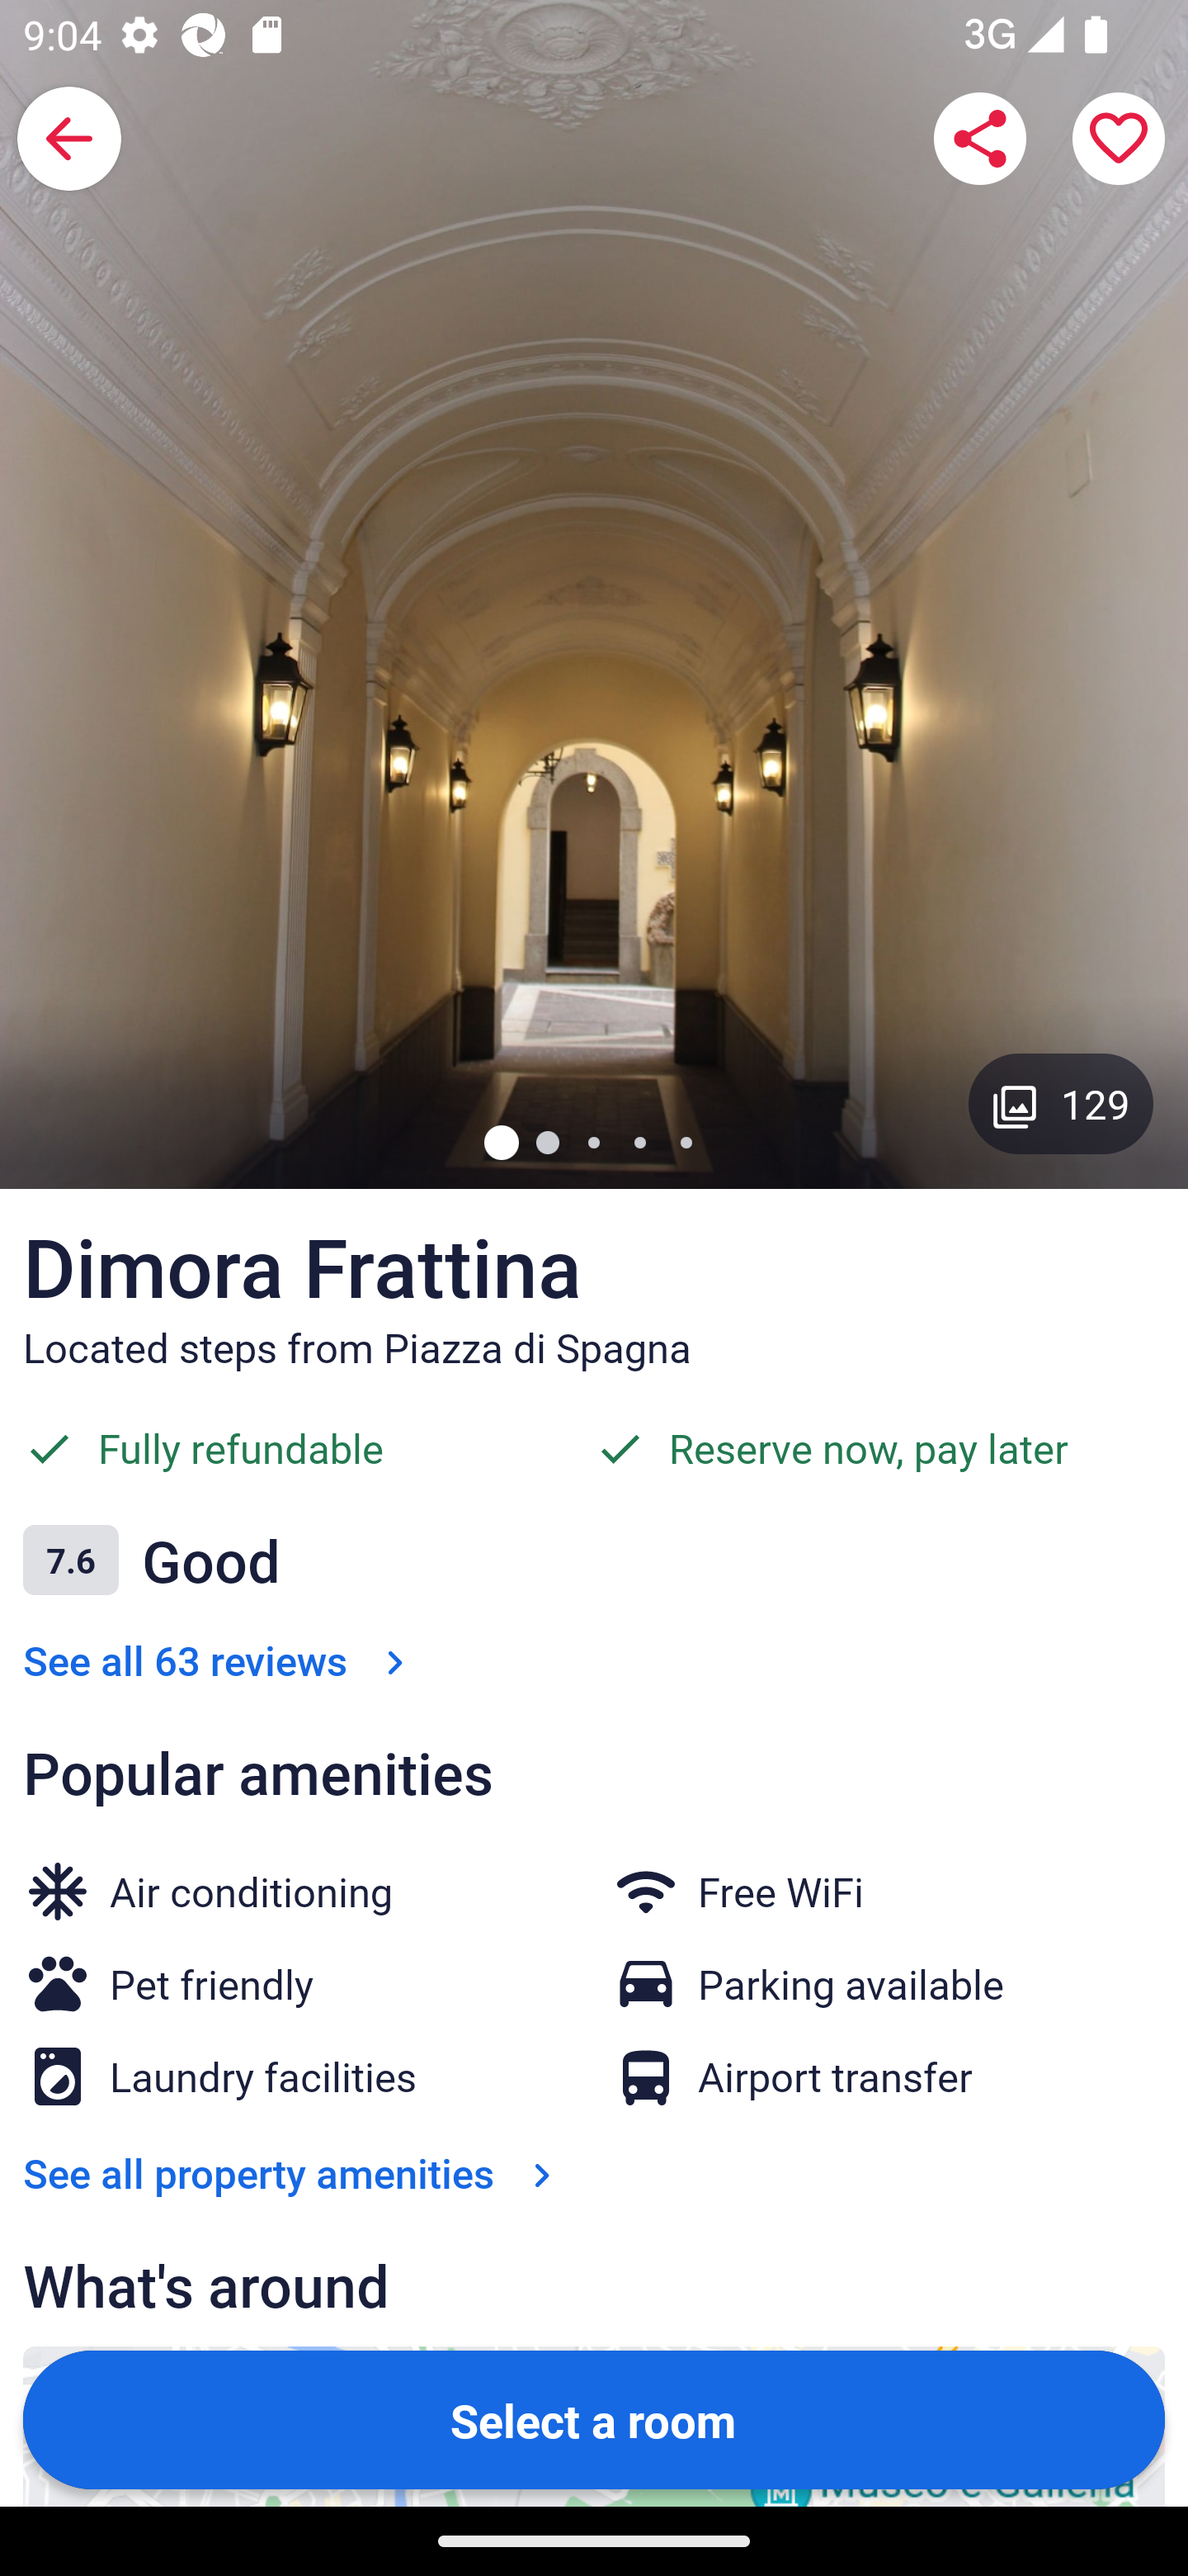 Image resolution: width=1188 pixels, height=2576 pixels. I want to click on Back, so click(69, 139).